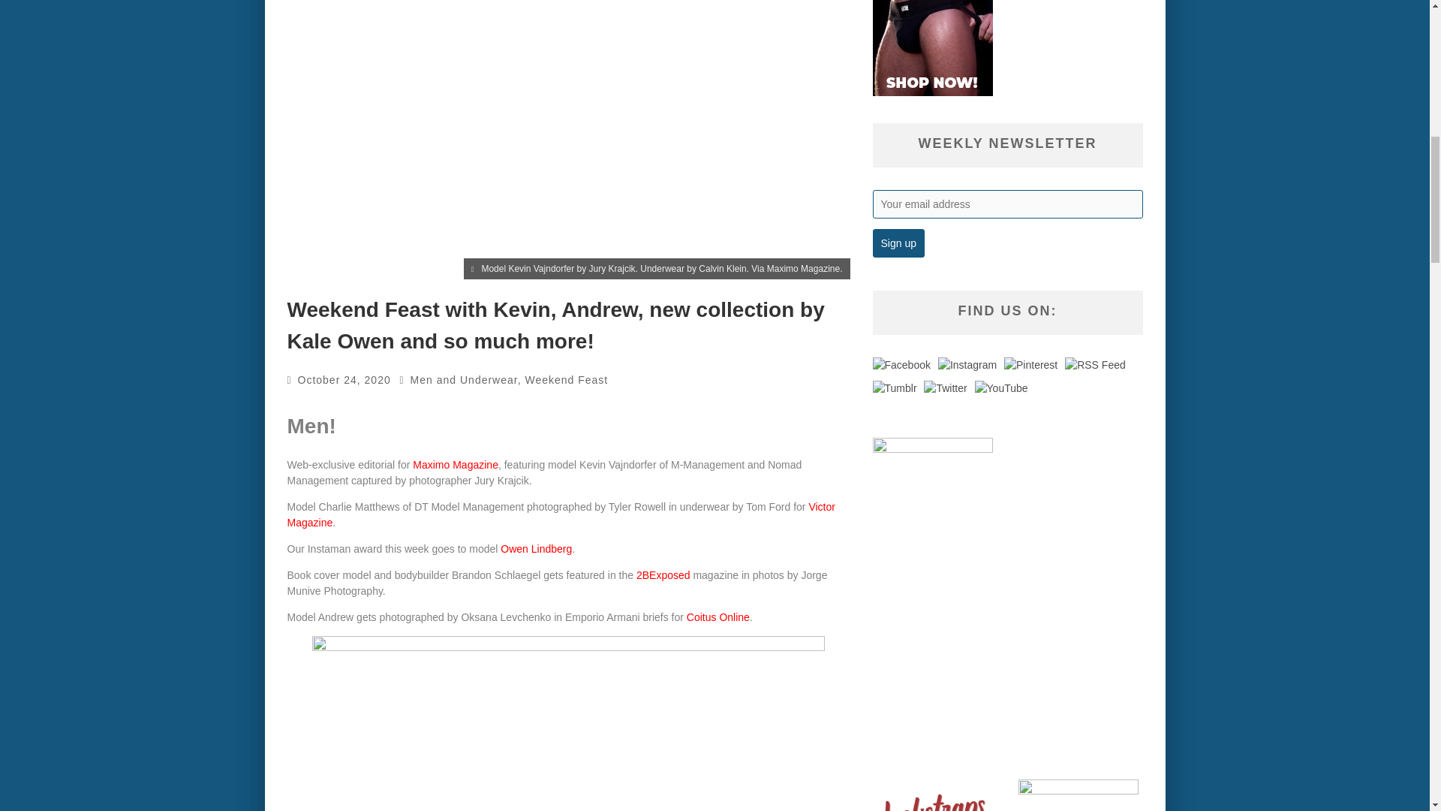 The width and height of the screenshot is (1441, 811). What do you see at coordinates (898, 243) in the screenshot?
I see `Sign up` at bounding box center [898, 243].